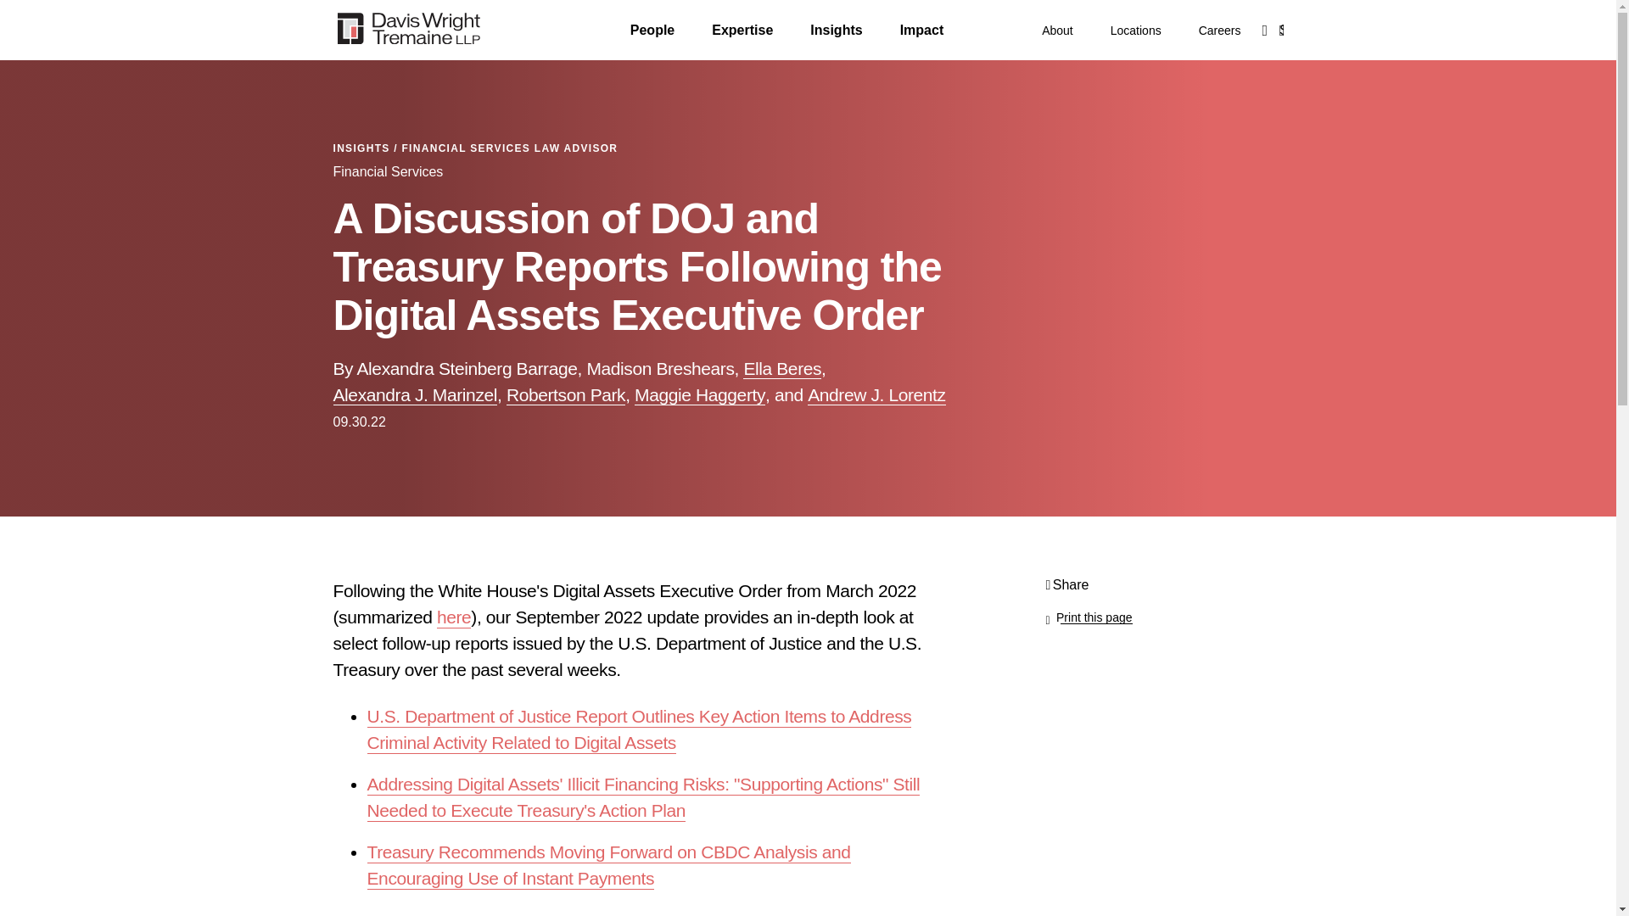 The image size is (1629, 916). What do you see at coordinates (781, 369) in the screenshot?
I see `Ella Beres` at bounding box center [781, 369].